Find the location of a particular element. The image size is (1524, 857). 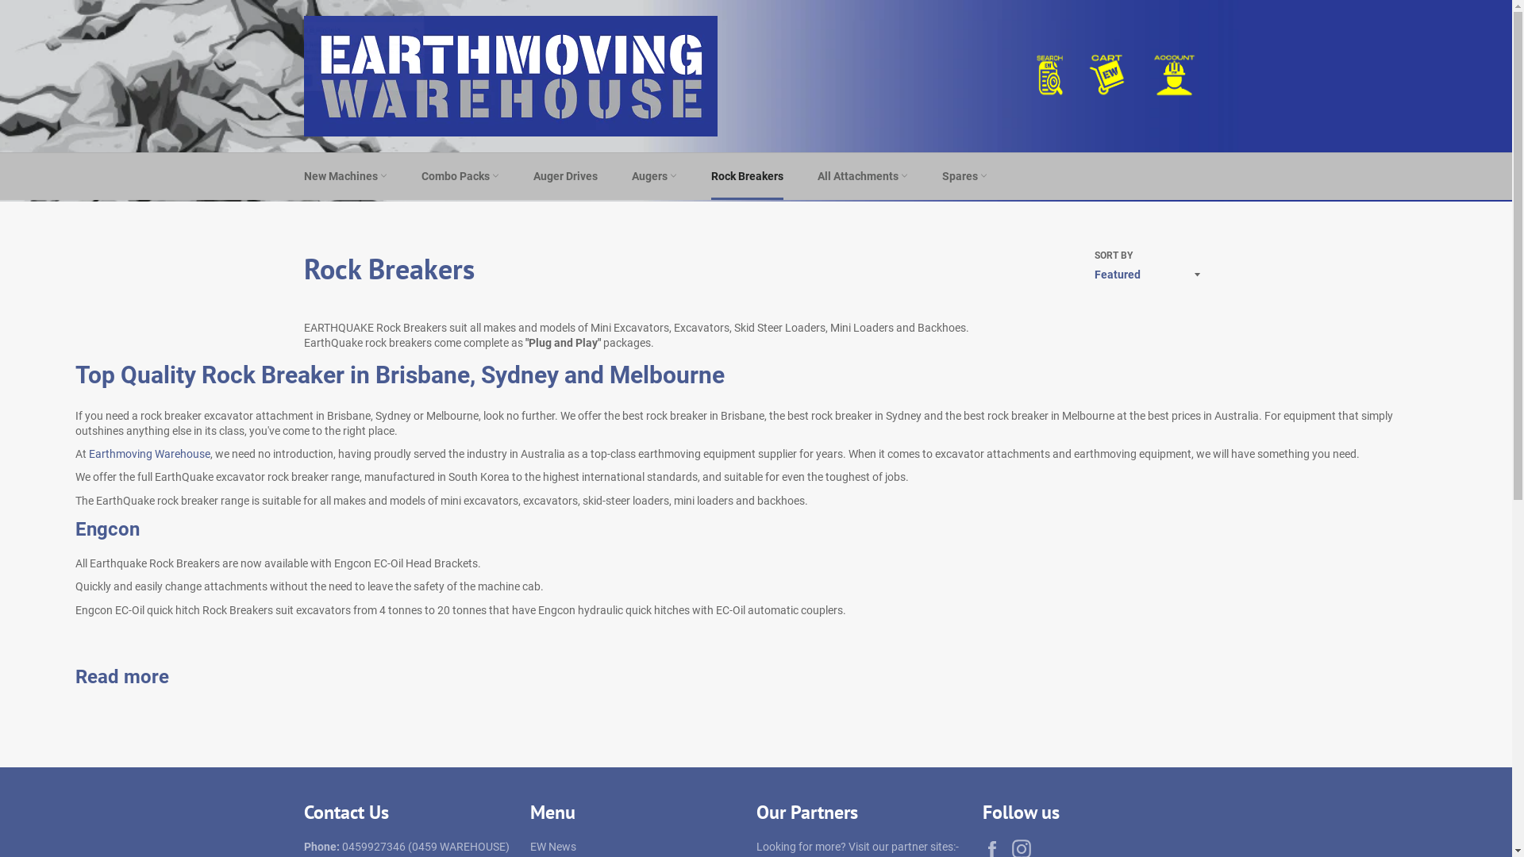

All Attachments is located at coordinates (862, 176).